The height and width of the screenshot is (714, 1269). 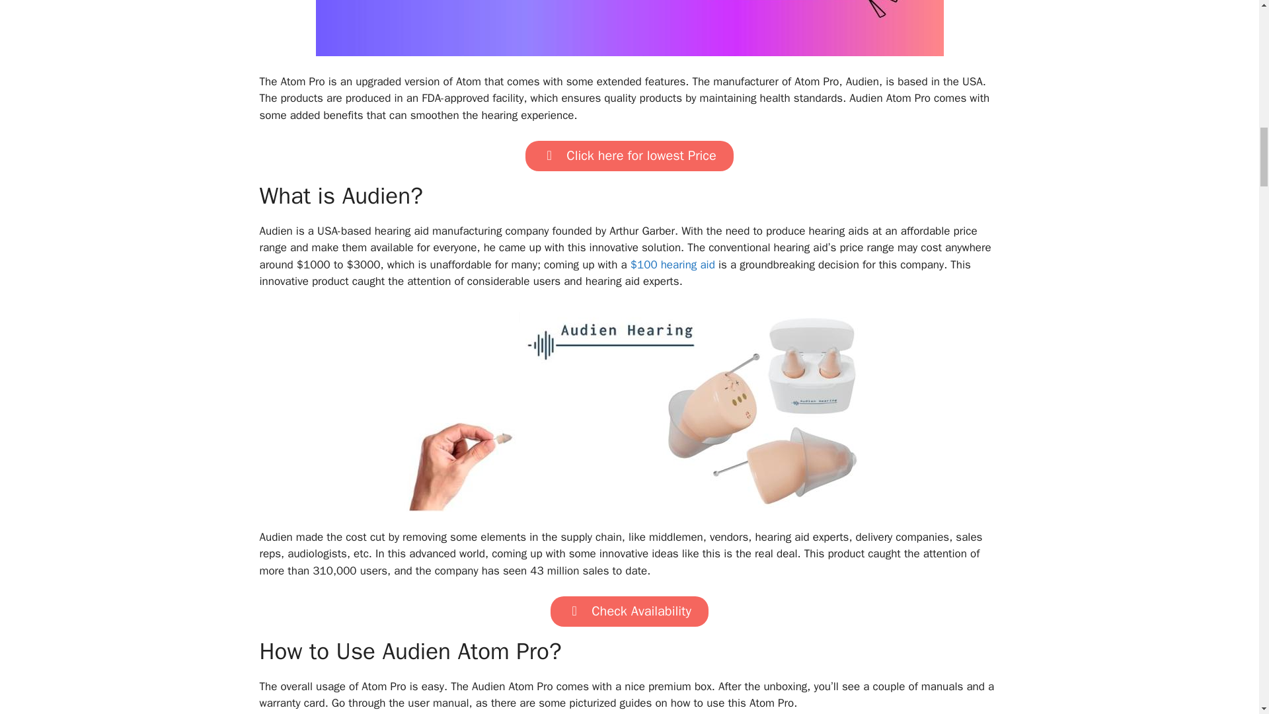 What do you see at coordinates (629, 156) in the screenshot?
I see `Click here for lowest Price` at bounding box center [629, 156].